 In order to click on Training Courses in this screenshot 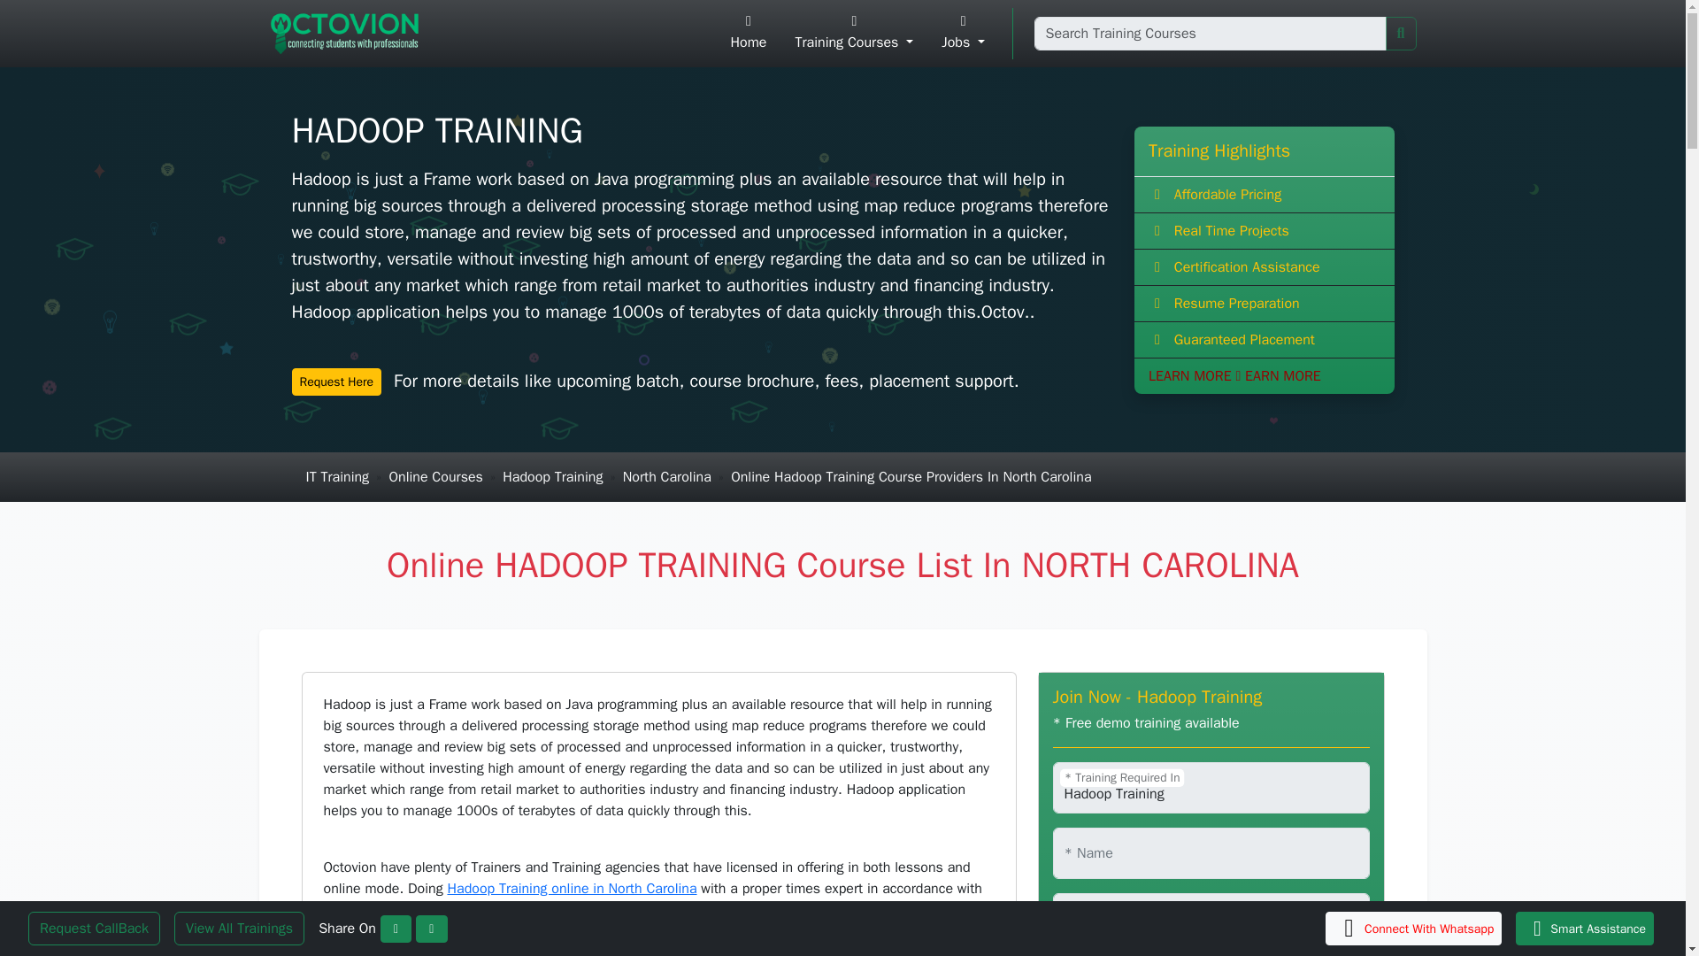, I will do `click(853, 34)`.